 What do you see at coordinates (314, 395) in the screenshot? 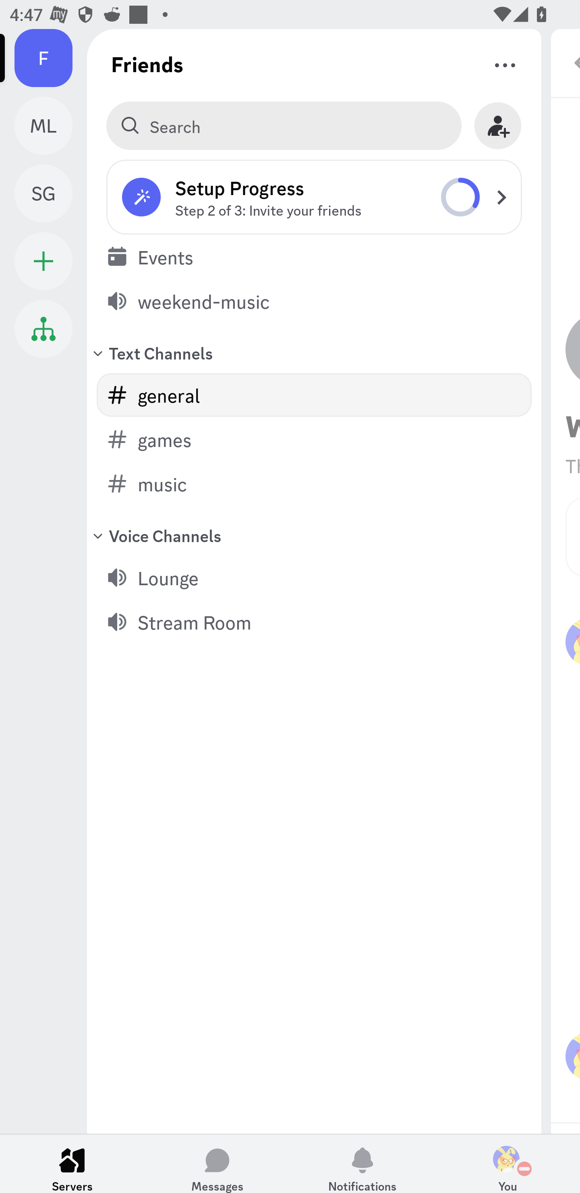
I see `general (text channel) general` at bounding box center [314, 395].